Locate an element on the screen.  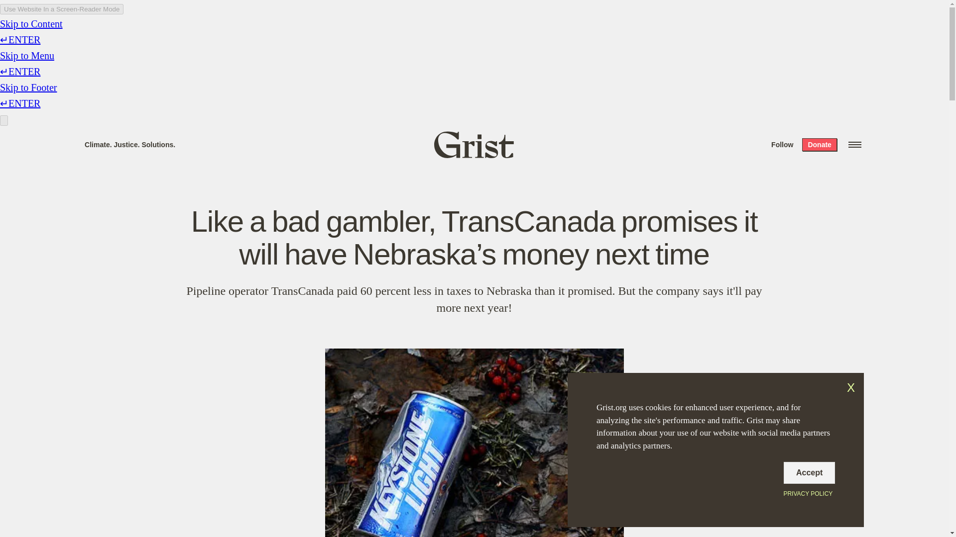
Search is located at coordinates (149, 12).